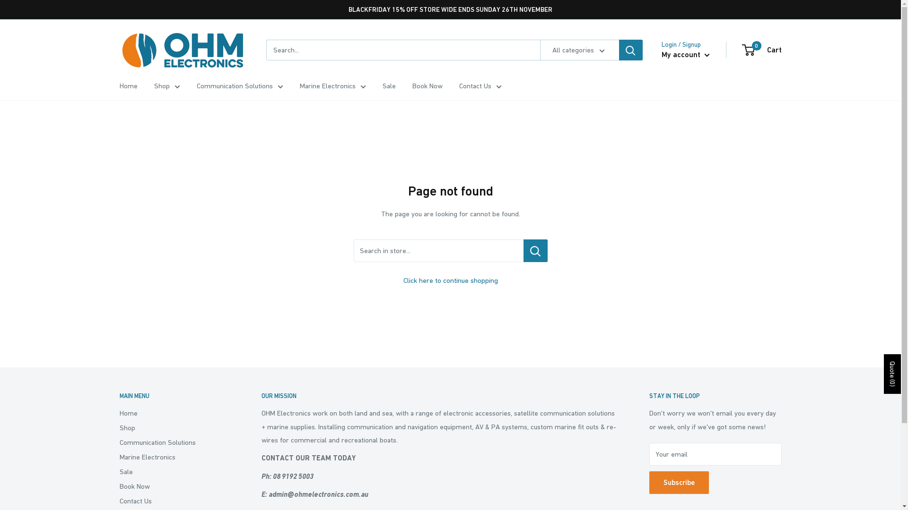 The height and width of the screenshot is (510, 908). What do you see at coordinates (174, 471) in the screenshot?
I see `Sale` at bounding box center [174, 471].